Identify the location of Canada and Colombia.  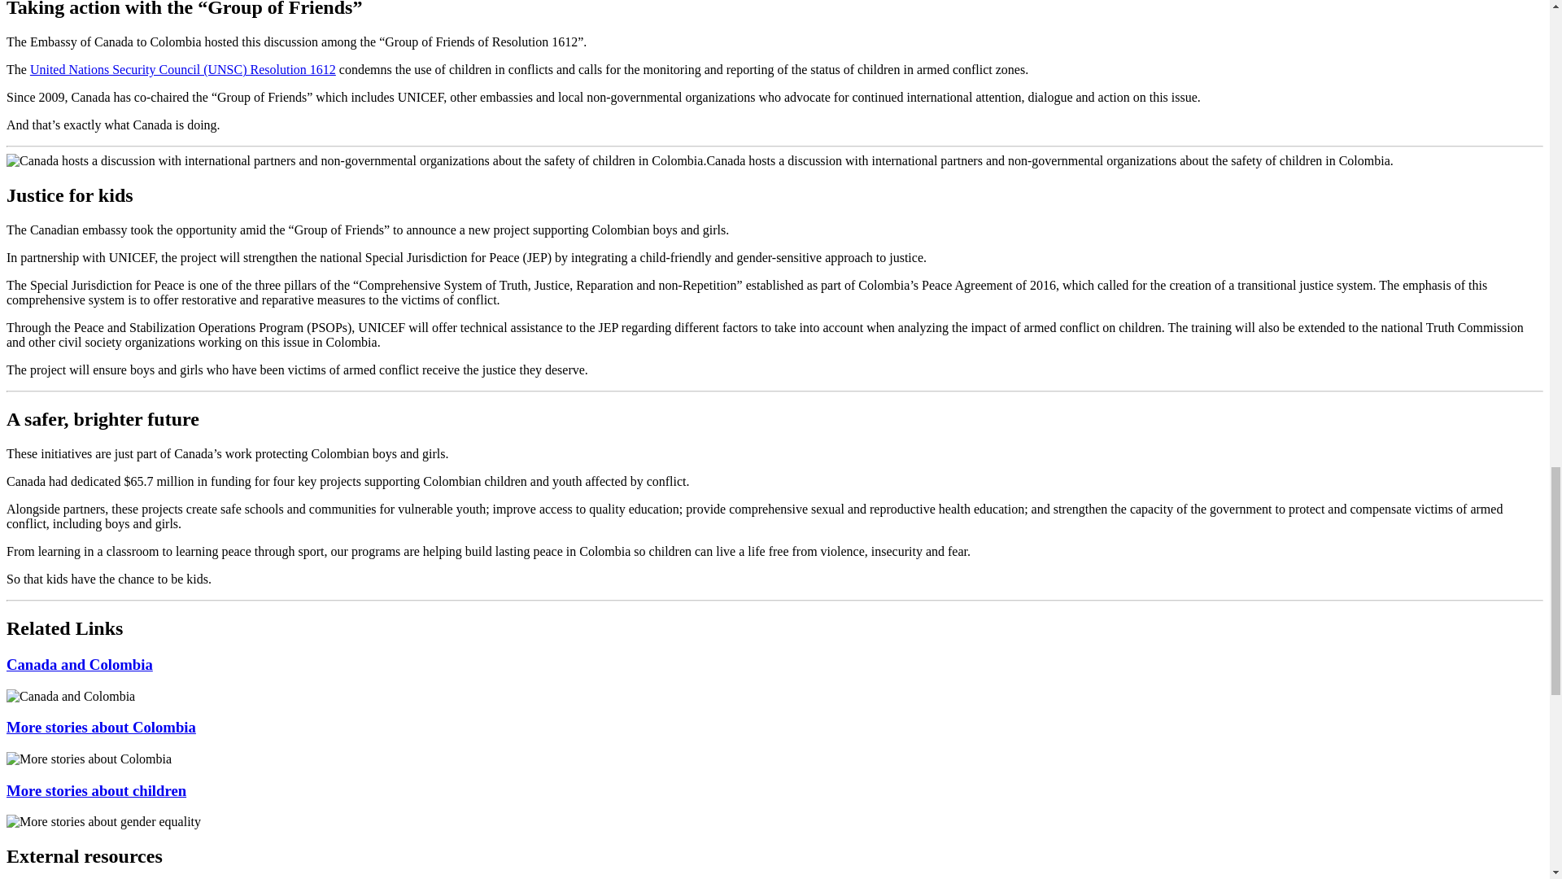
(80, 664).